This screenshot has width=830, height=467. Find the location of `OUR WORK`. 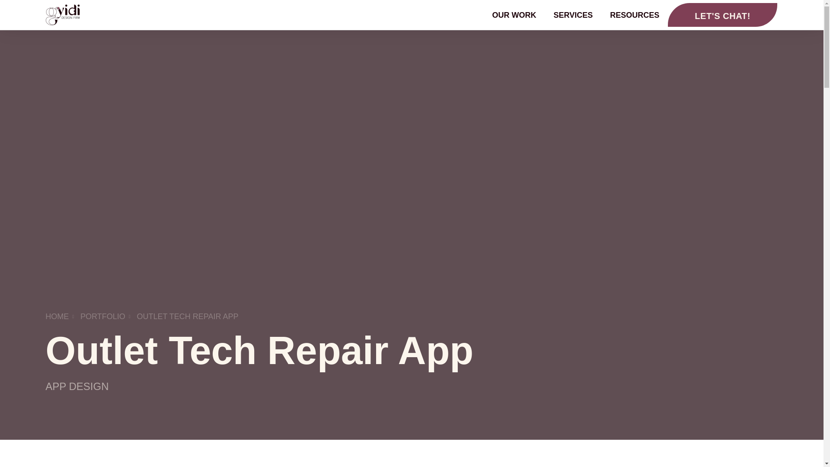

OUR WORK is located at coordinates (514, 15).